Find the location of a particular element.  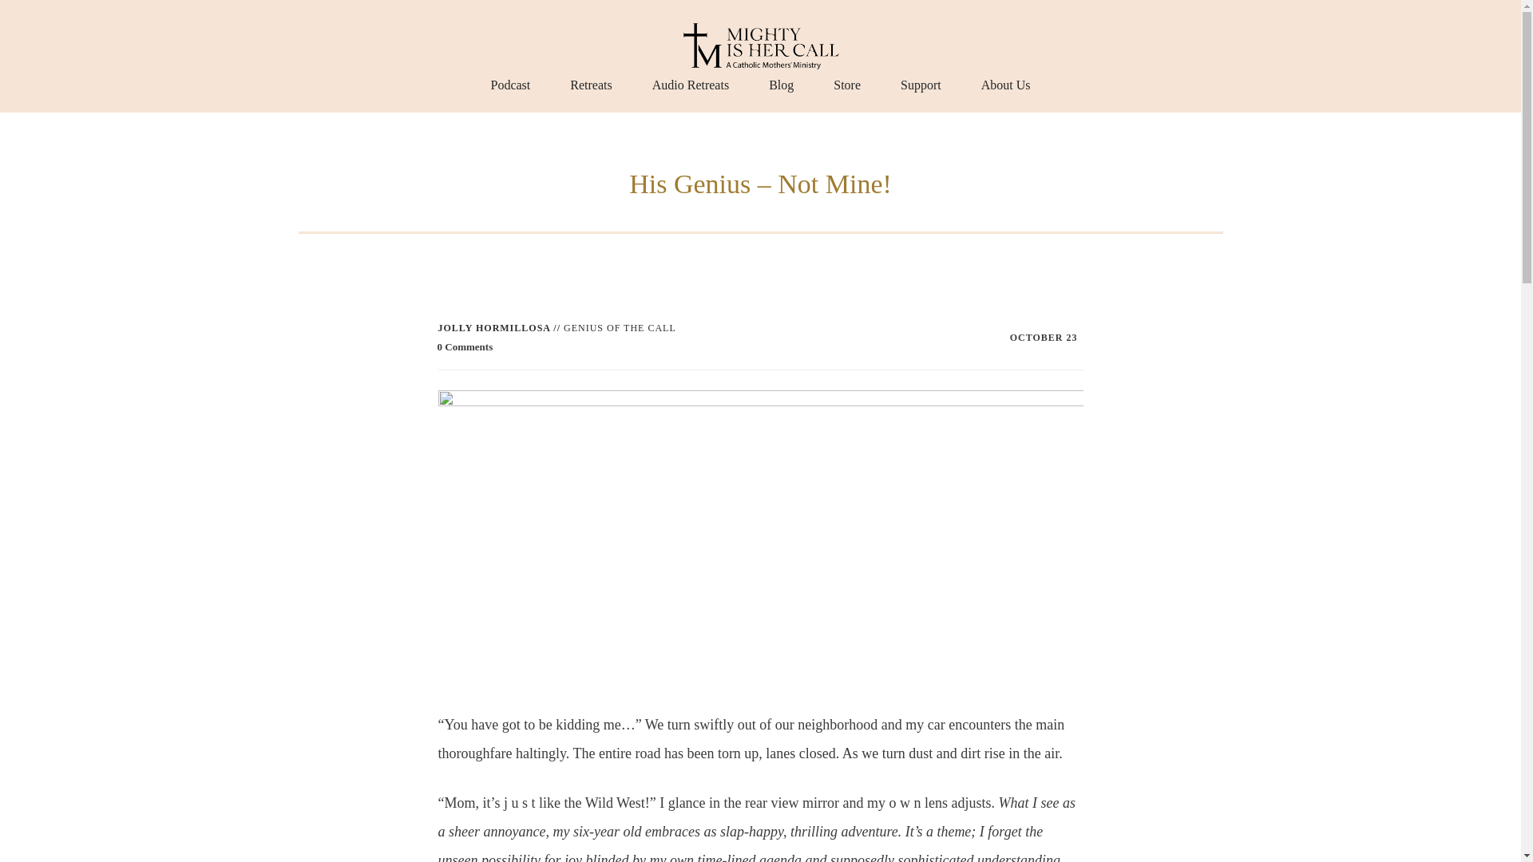

About Us is located at coordinates (1005, 85).